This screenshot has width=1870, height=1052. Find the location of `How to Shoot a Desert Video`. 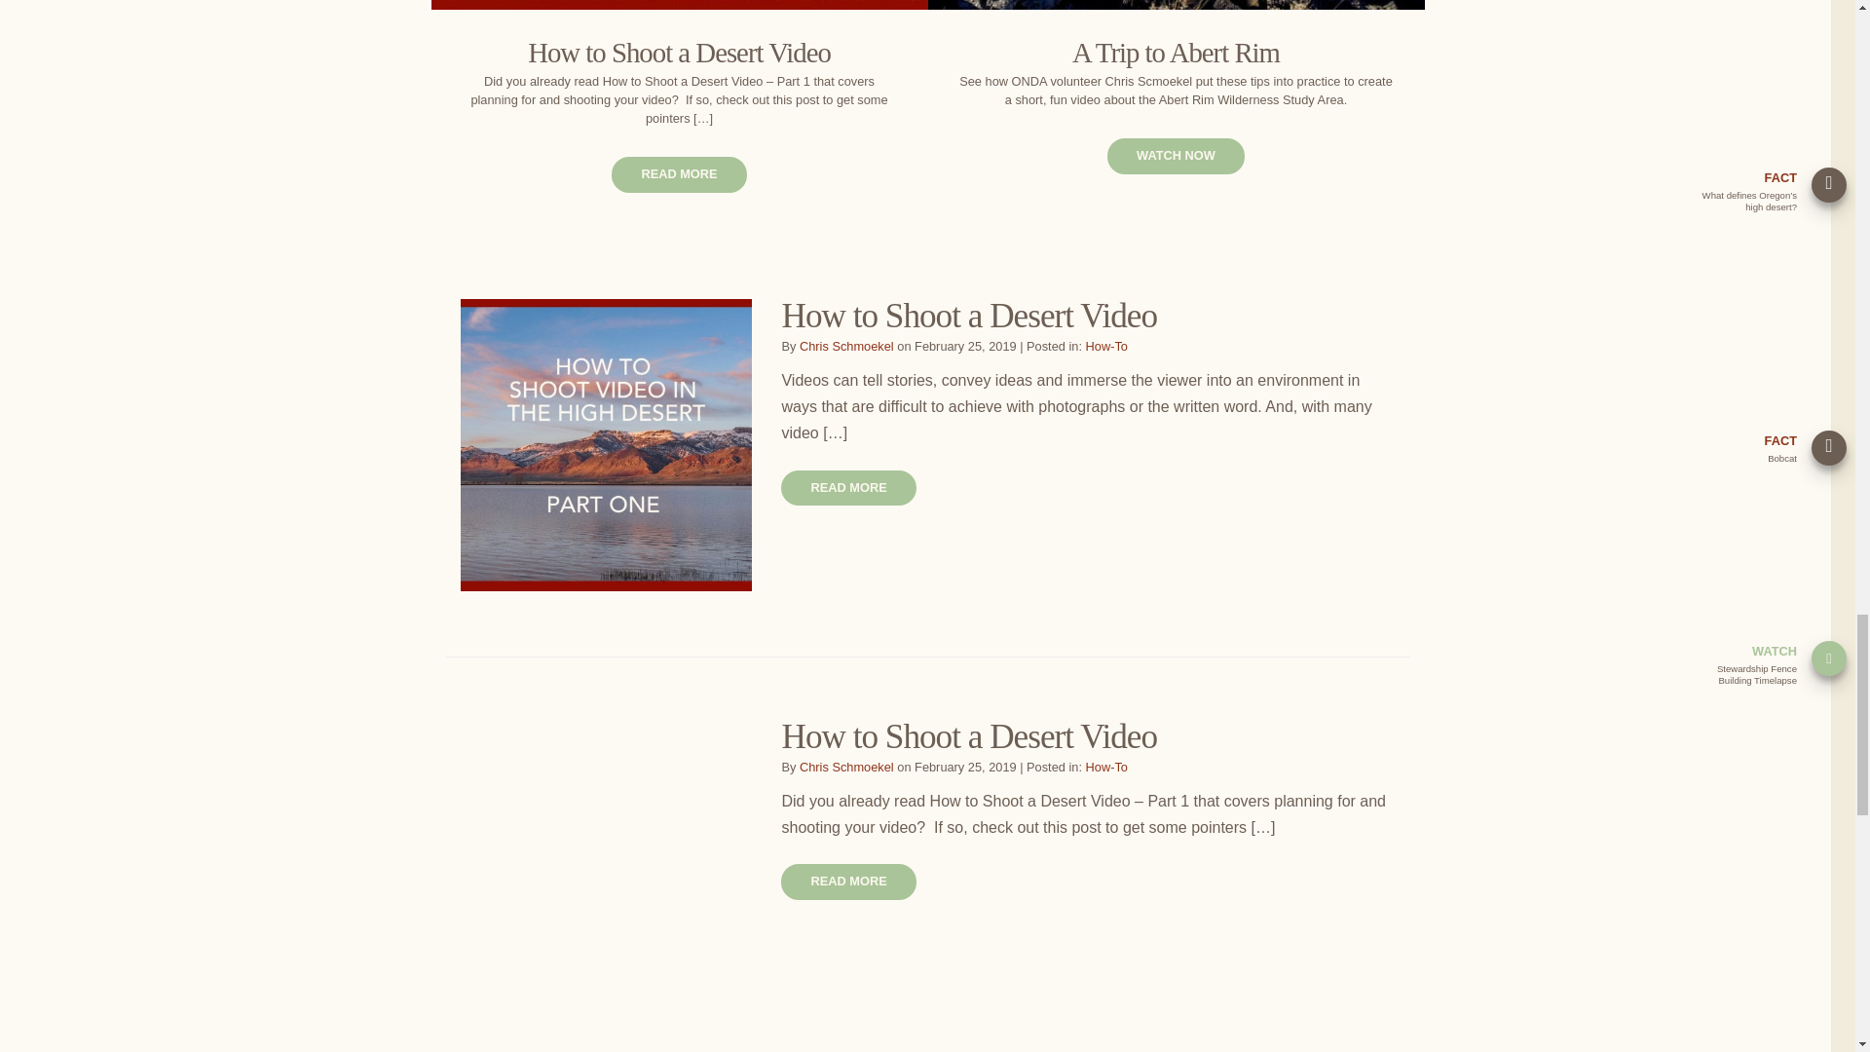

How to Shoot a Desert Video is located at coordinates (969, 316).